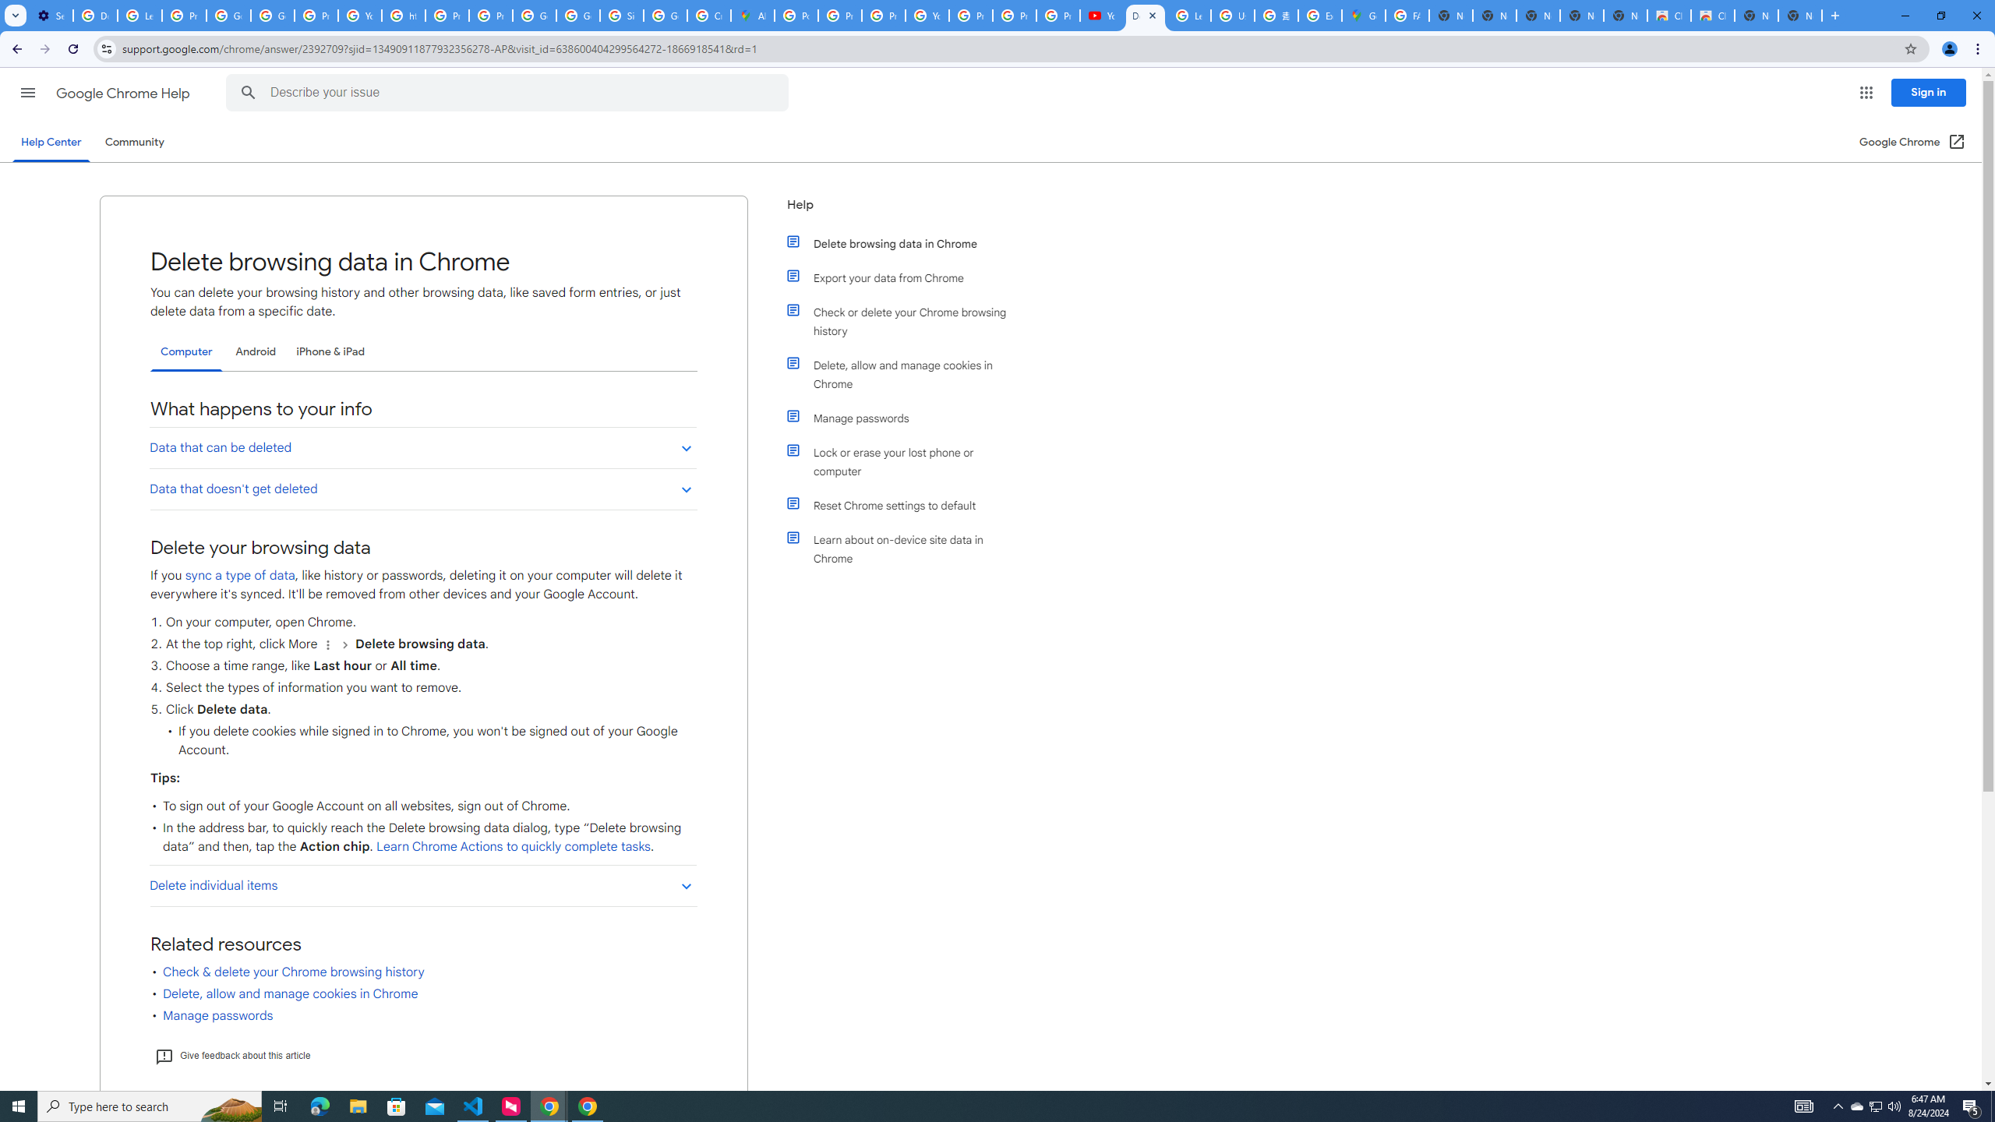 This screenshot has height=1122, width=1995. I want to click on Community, so click(134, 142).